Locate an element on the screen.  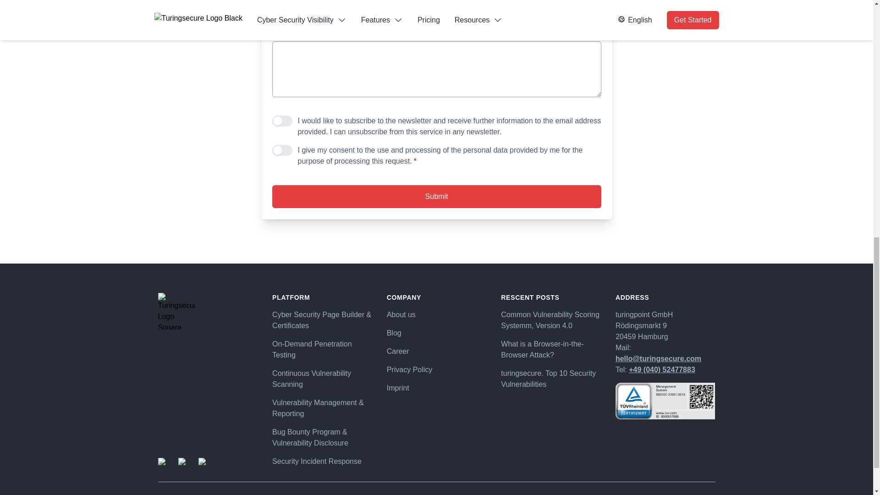
Submit is located at coordinates (436, 196).